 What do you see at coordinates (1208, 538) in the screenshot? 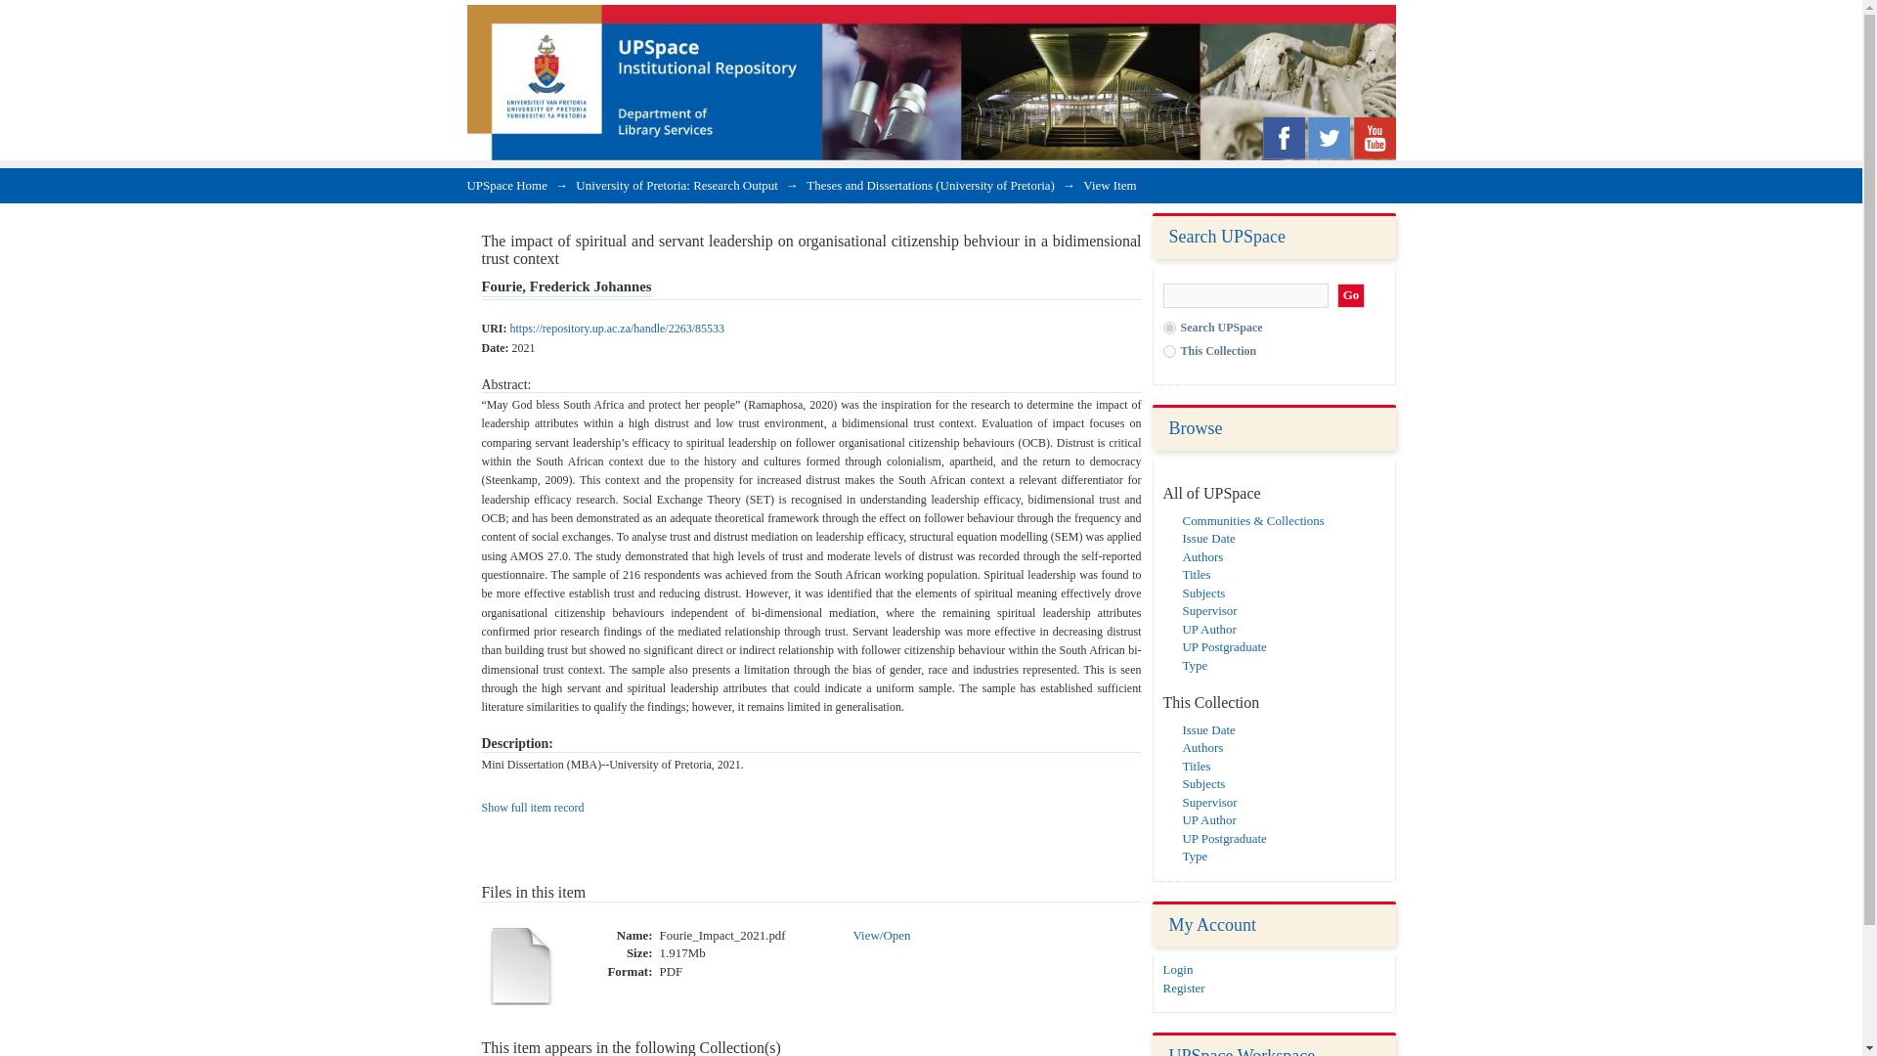
I see `Issue Date` at bounding box center [1208, 538].